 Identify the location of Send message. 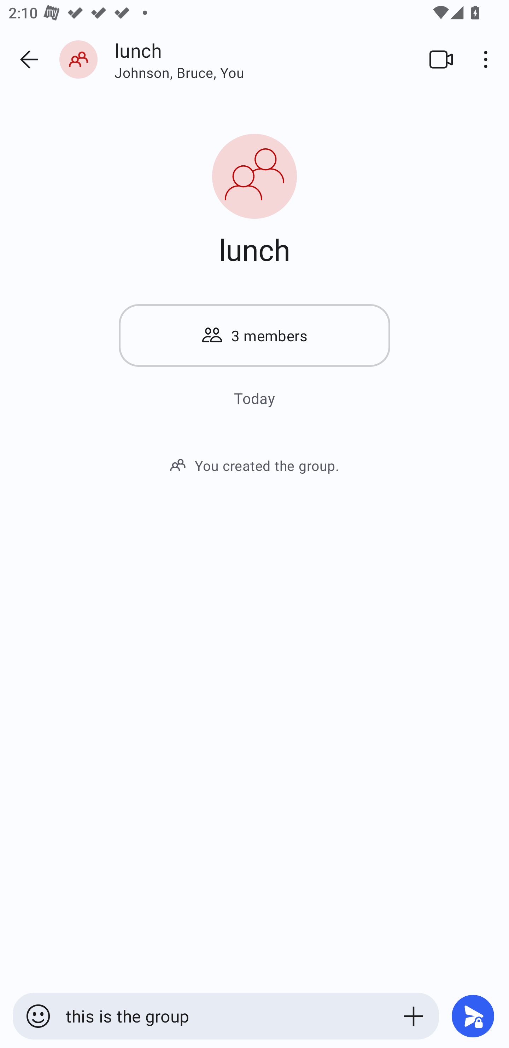
(473, 1016).